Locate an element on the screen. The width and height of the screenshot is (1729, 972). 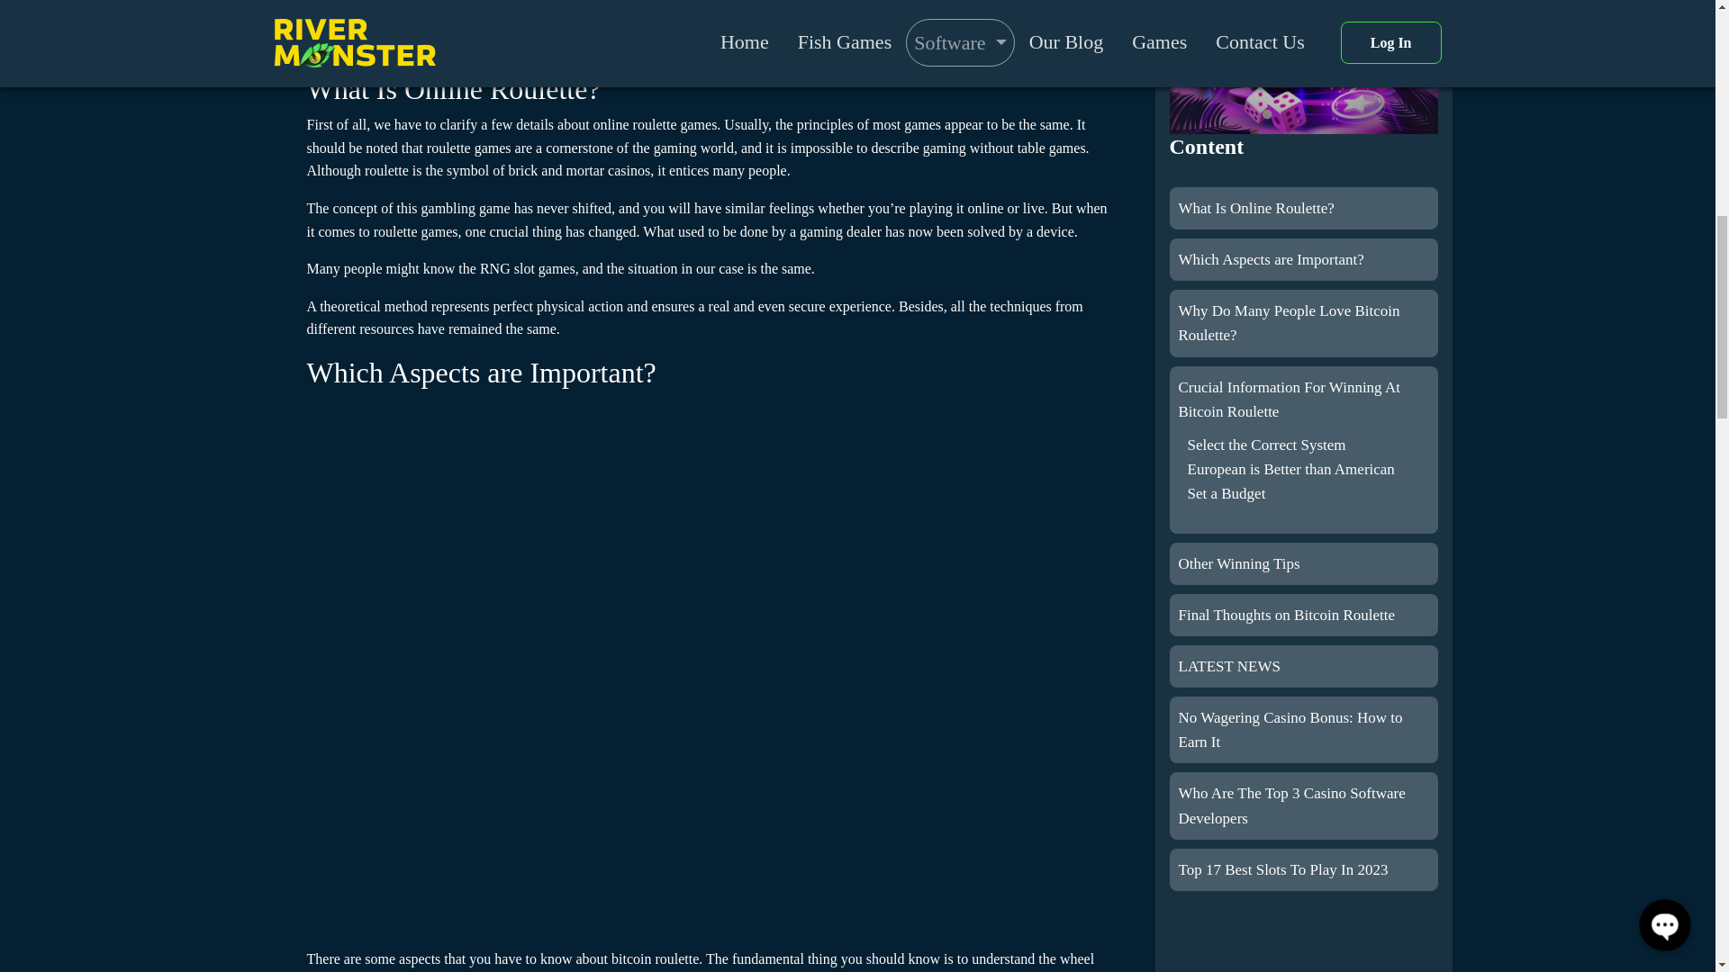
What Is Online Roulette? is located at coordinates (1255, 208).